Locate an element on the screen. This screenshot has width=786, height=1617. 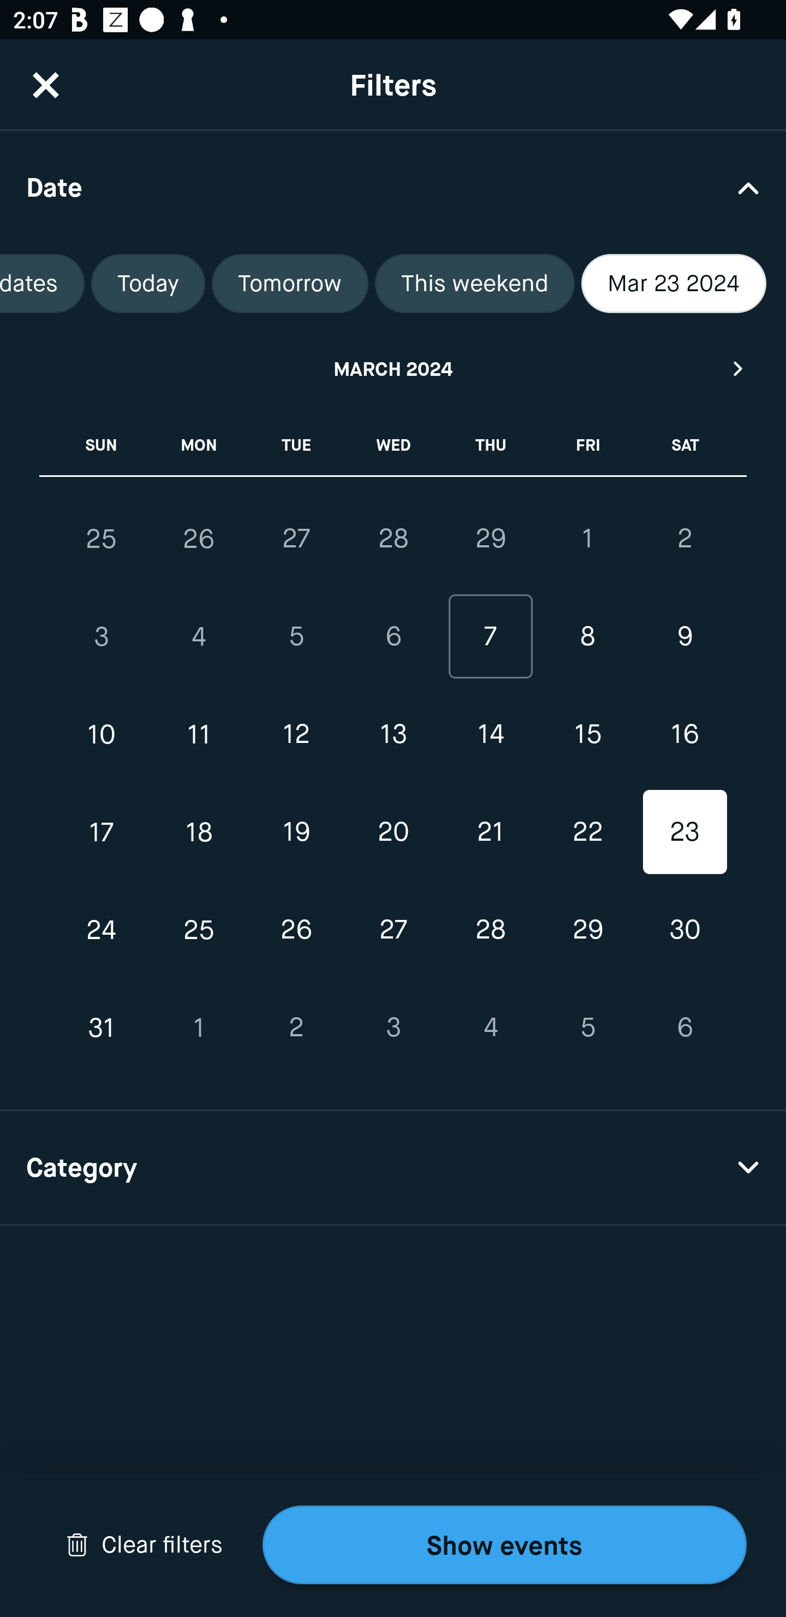
5 is located at coordinates (587, 1027).